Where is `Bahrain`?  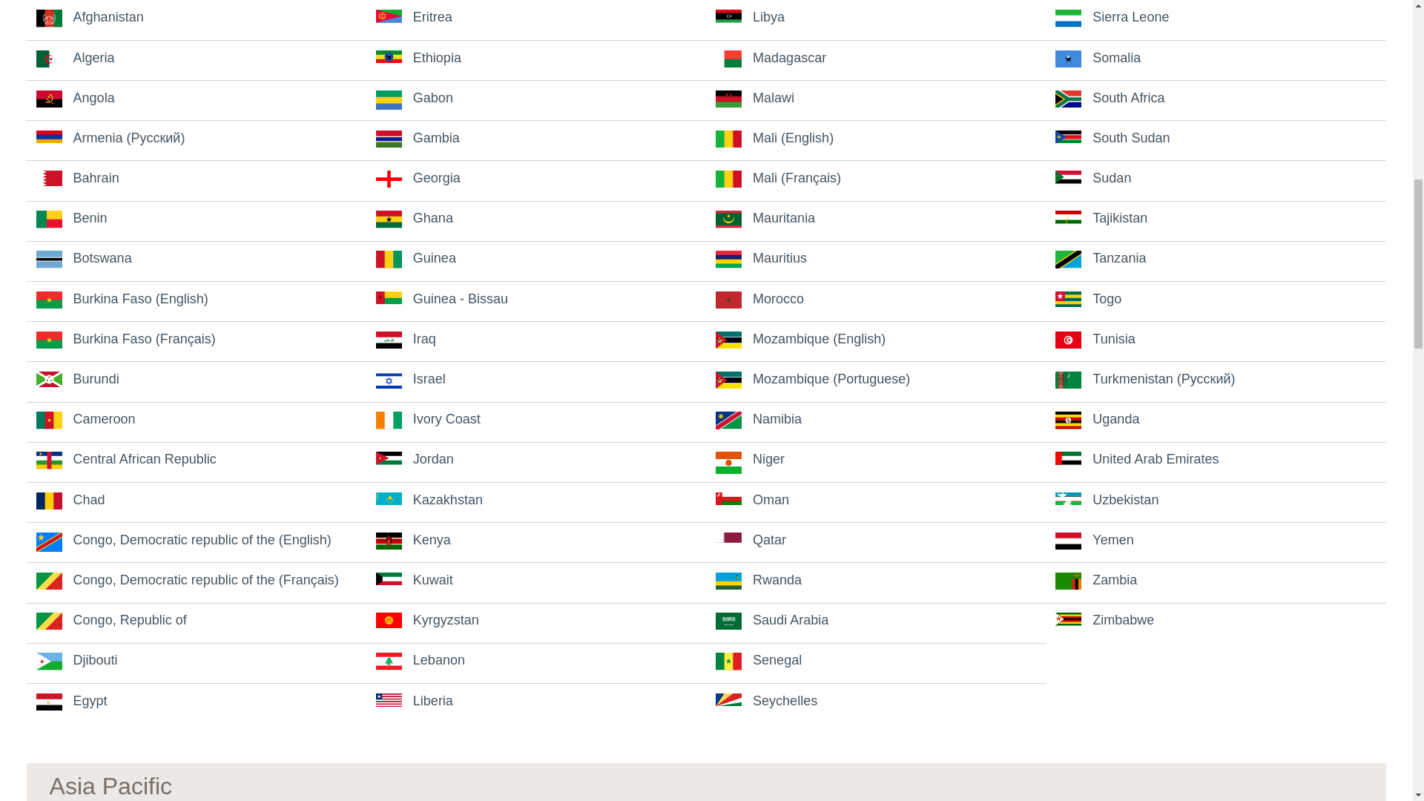 Bahrain is located at coordinates (78, 178).